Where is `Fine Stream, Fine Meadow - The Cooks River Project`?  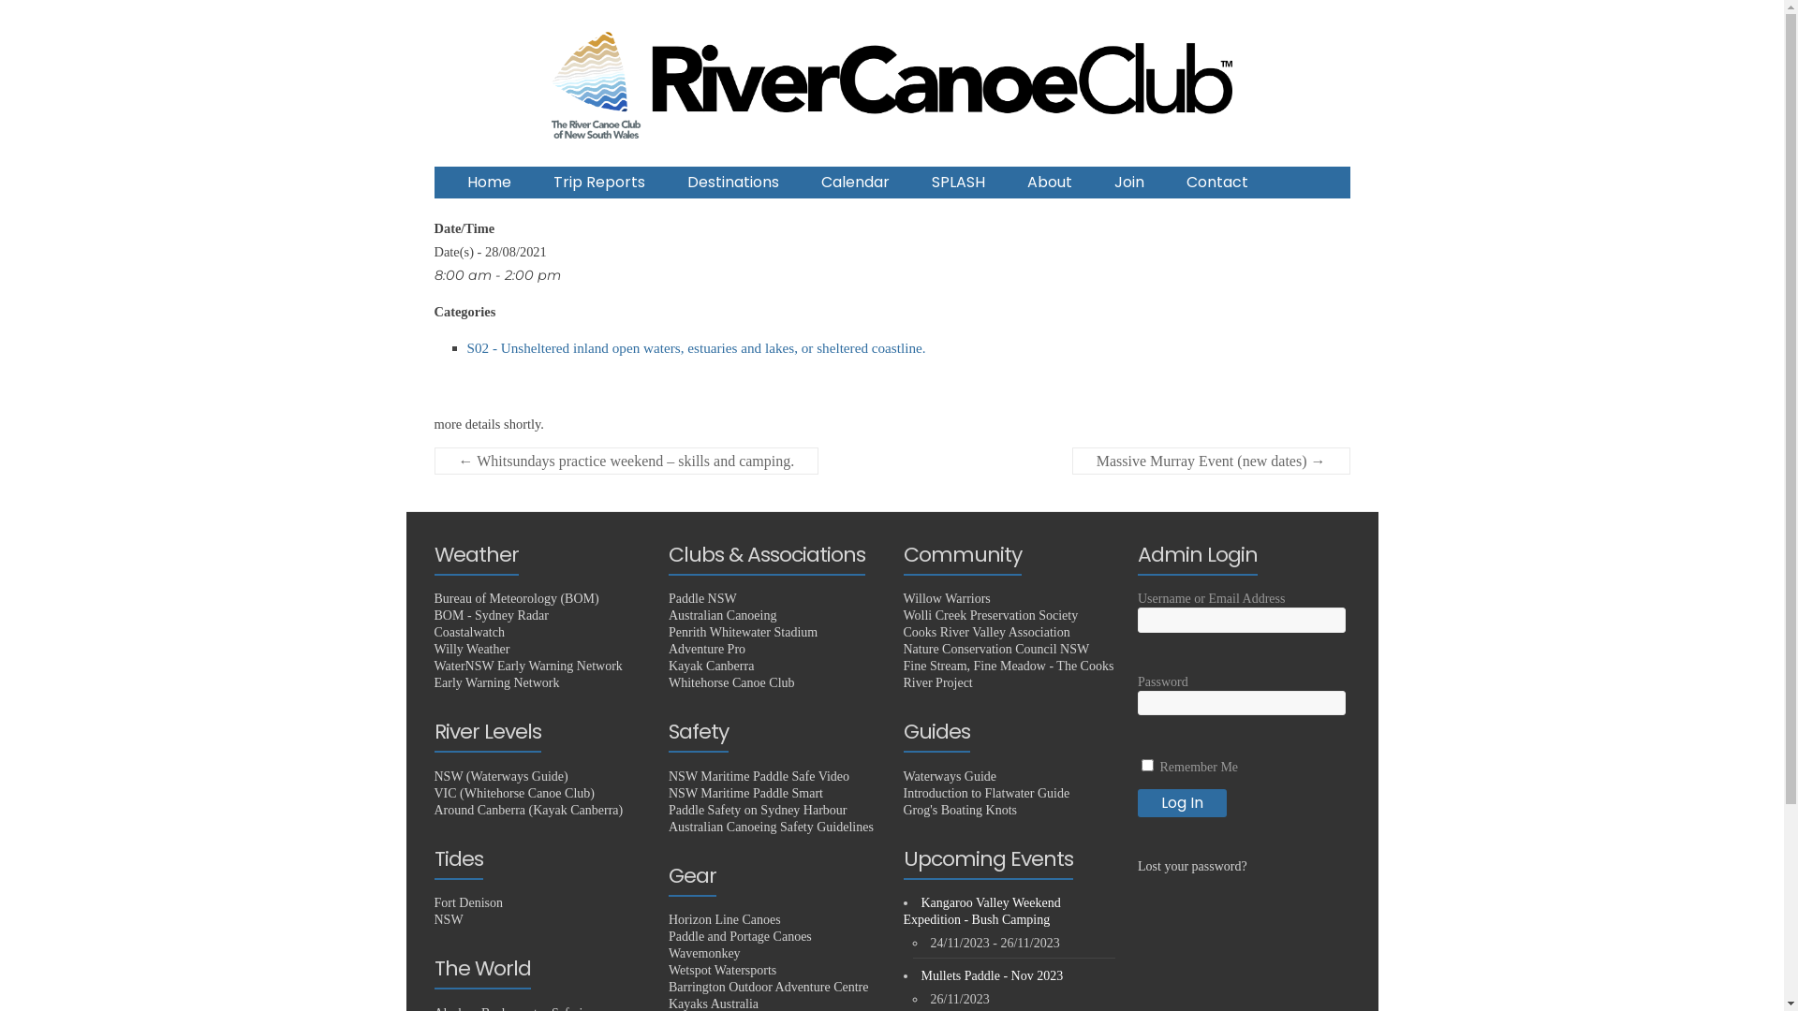 Fine Stream, Fine Meadow - The Cooks River Project is located at coordinates (1008, 674).